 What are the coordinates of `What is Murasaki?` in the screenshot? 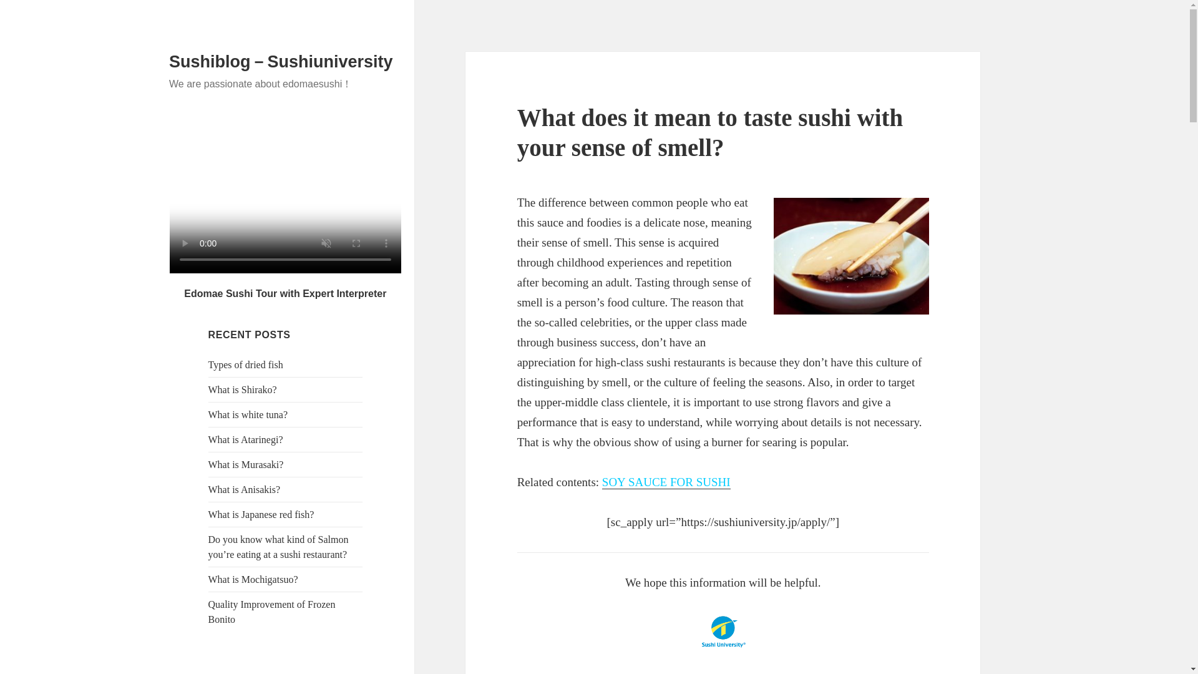 It's located at (246, 464).